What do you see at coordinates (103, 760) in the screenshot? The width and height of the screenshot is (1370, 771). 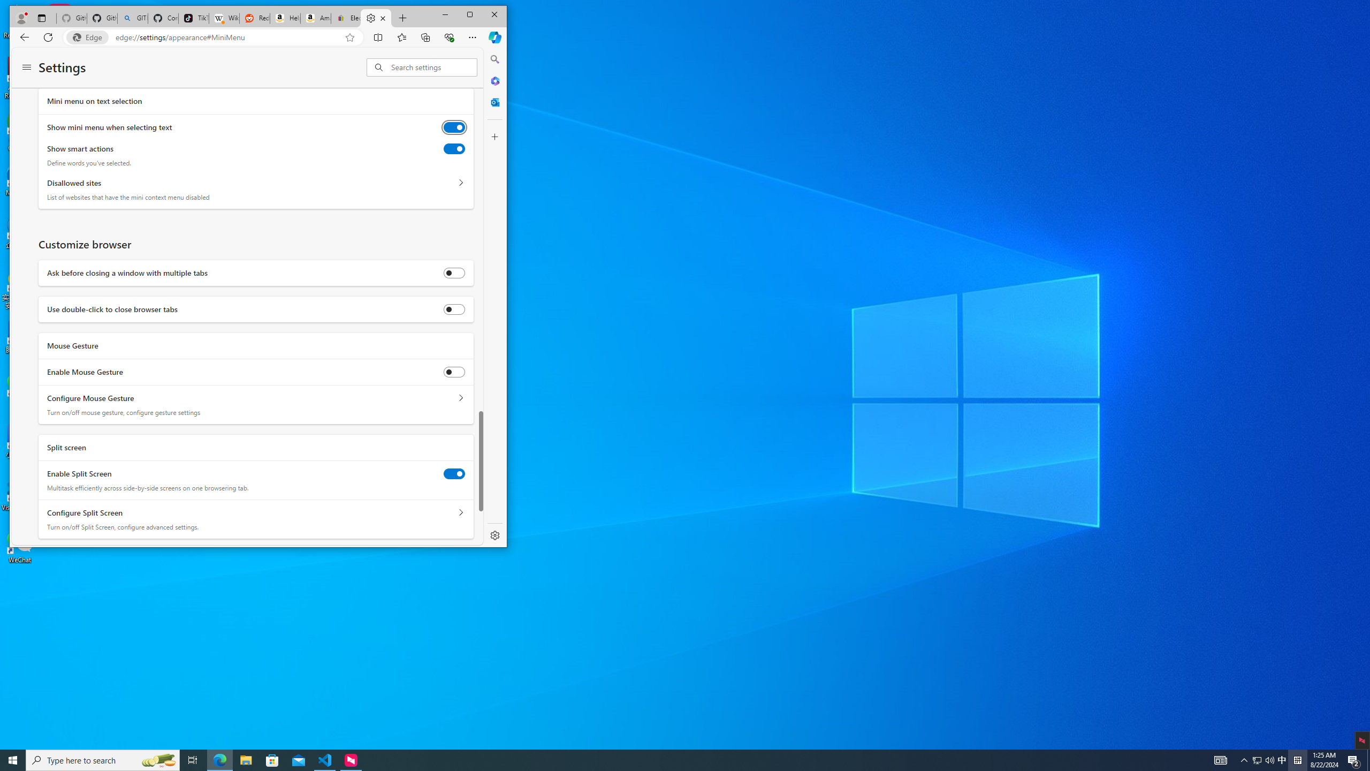 I see `Type here to search` at bounding box center [103, 760].